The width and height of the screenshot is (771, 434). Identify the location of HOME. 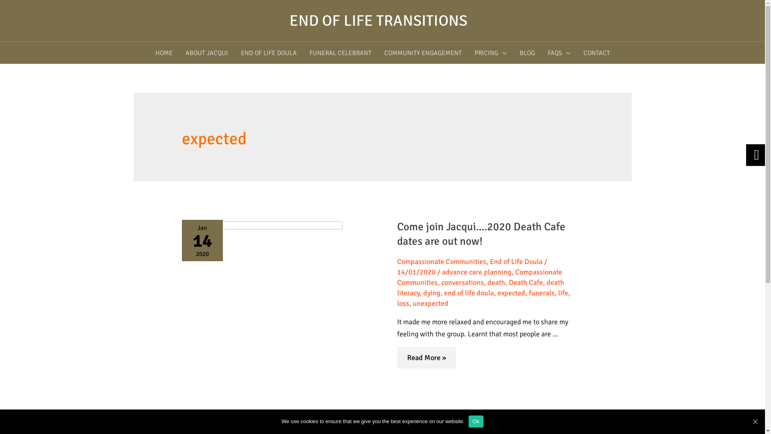
(164, 53).